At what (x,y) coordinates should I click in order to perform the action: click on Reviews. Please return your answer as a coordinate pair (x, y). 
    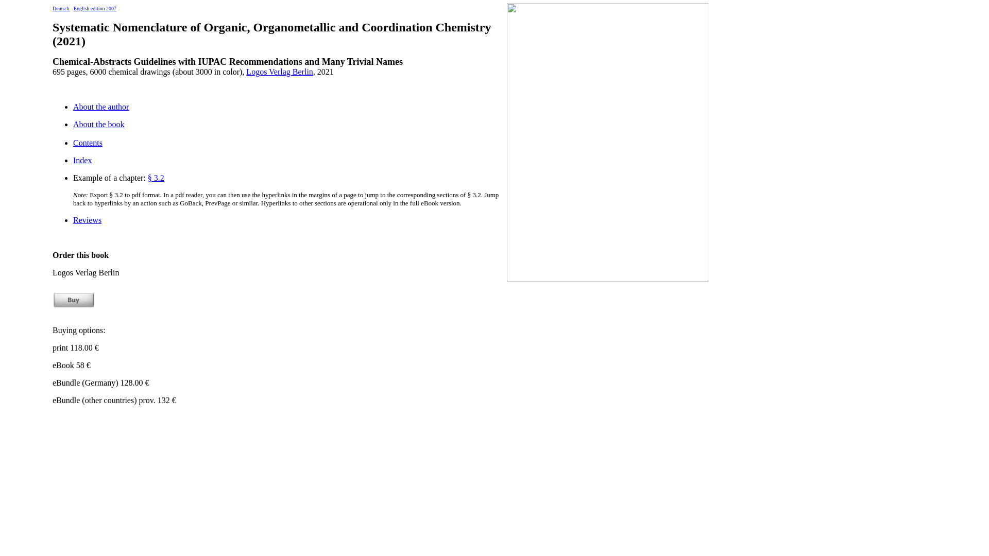
    Looking at the image, I should click on (88, 220).